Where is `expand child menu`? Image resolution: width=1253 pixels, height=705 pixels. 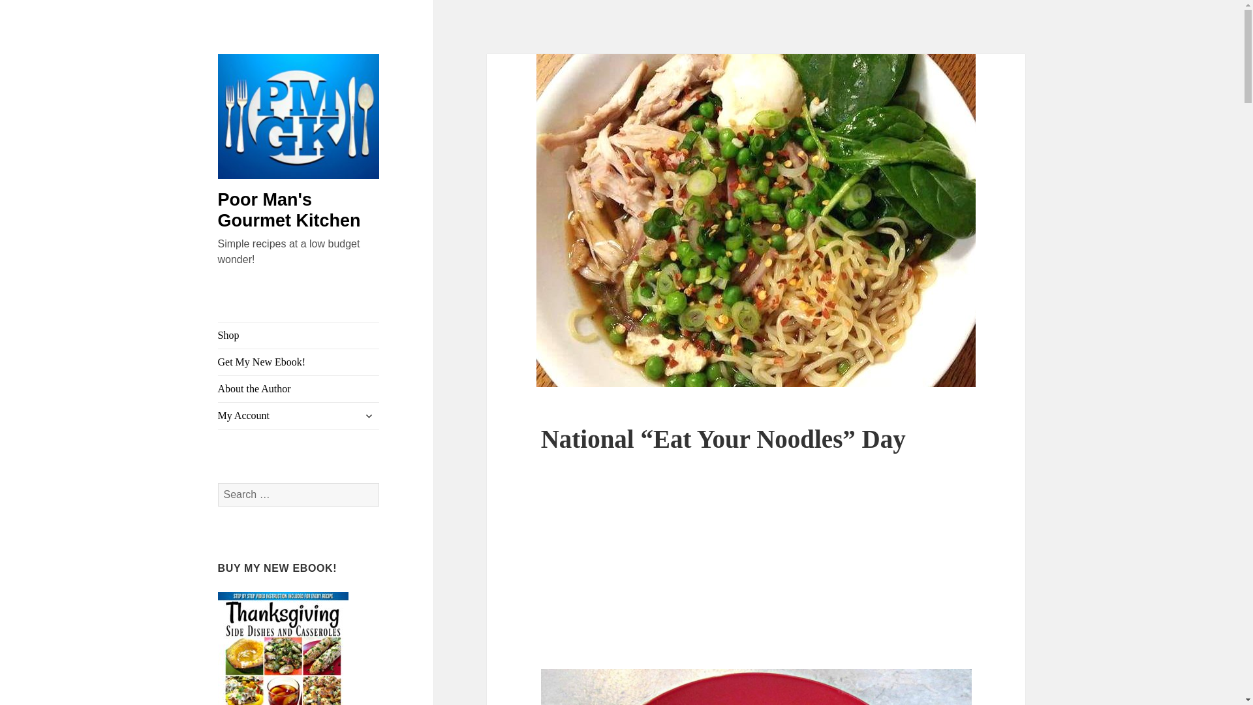 expand child menu is located at coordinates (369, 416).